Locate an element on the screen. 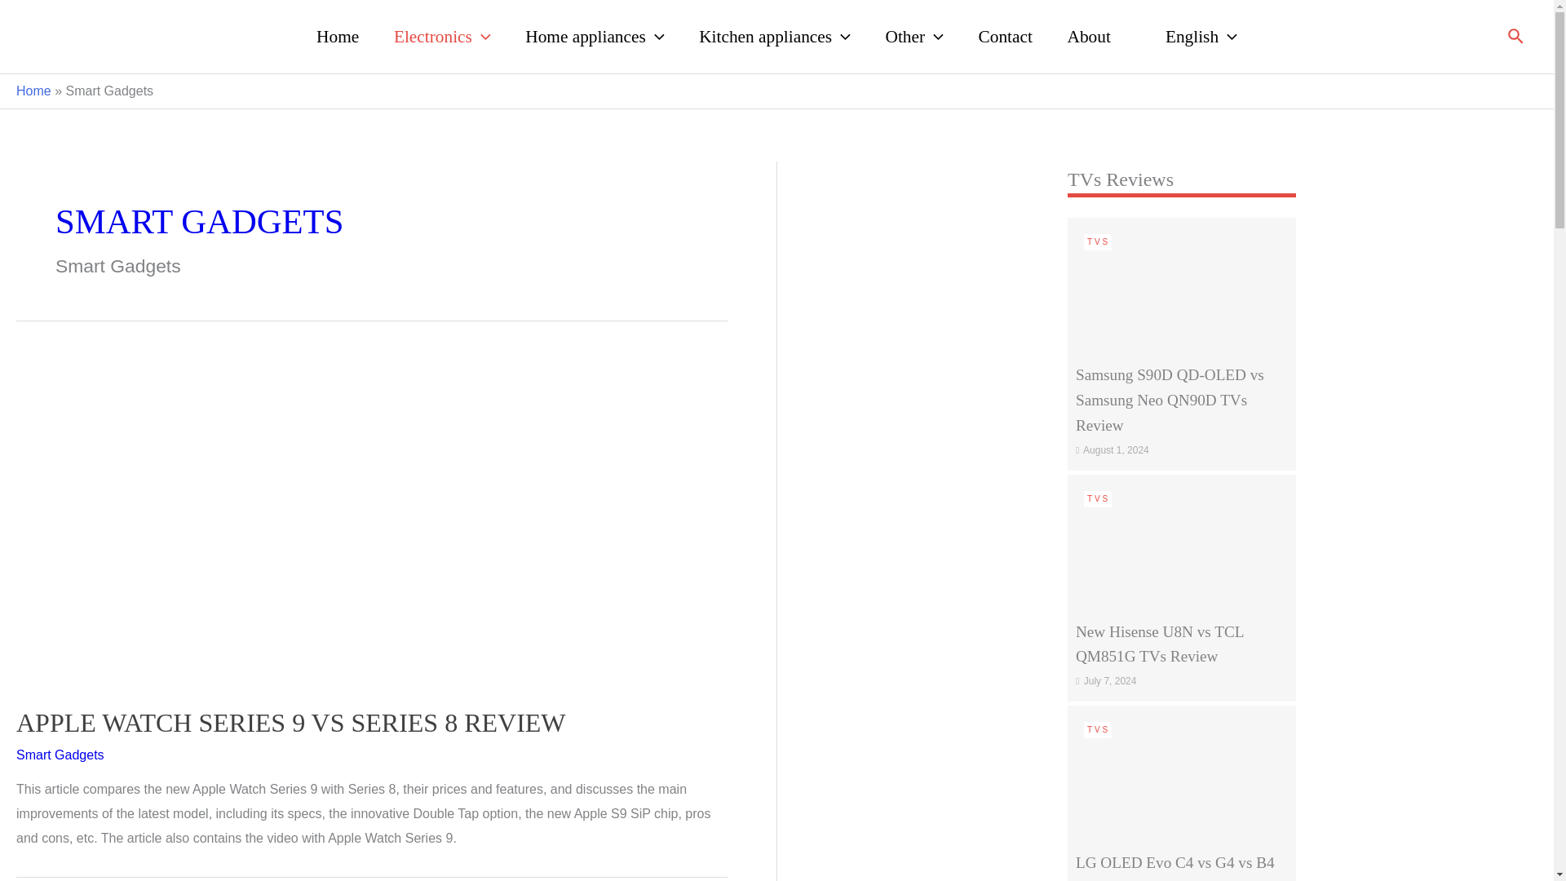 This screenshot has width=1566, height=881. Home appliances is located at coordinates (594, 36).